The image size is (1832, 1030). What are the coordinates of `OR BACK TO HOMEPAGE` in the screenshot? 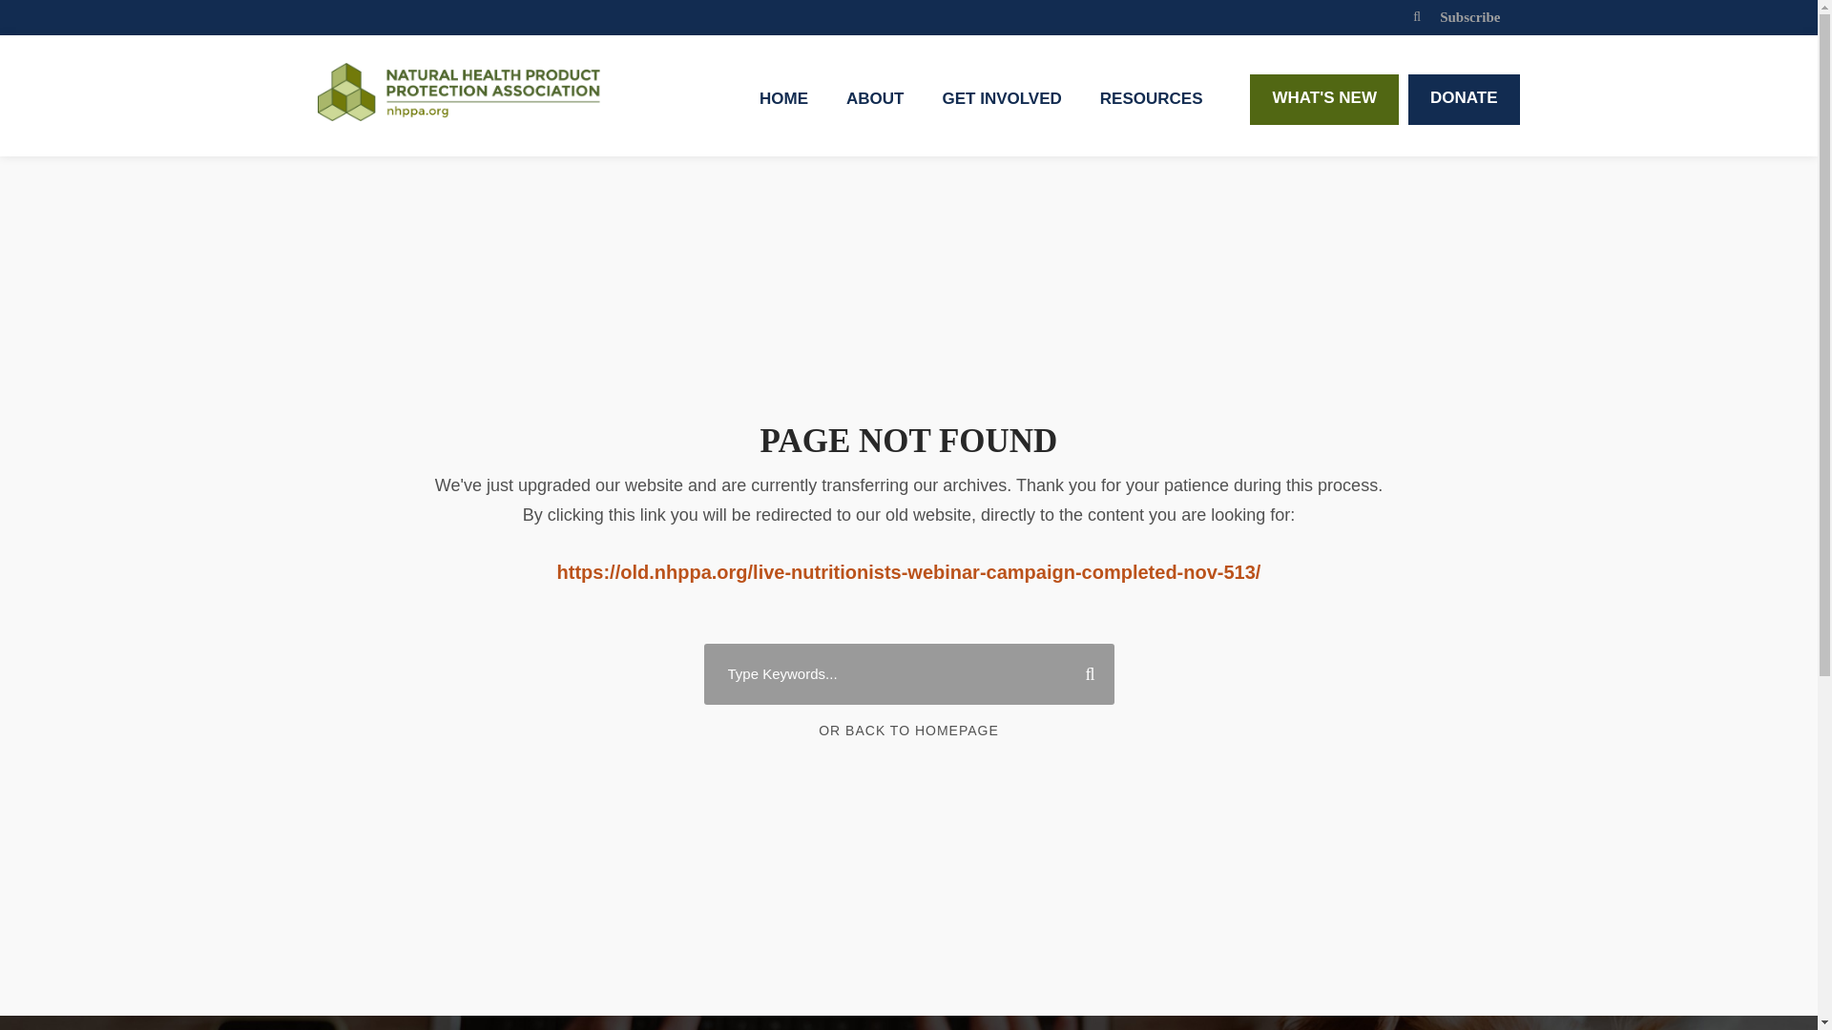 It's located at (908, 731).